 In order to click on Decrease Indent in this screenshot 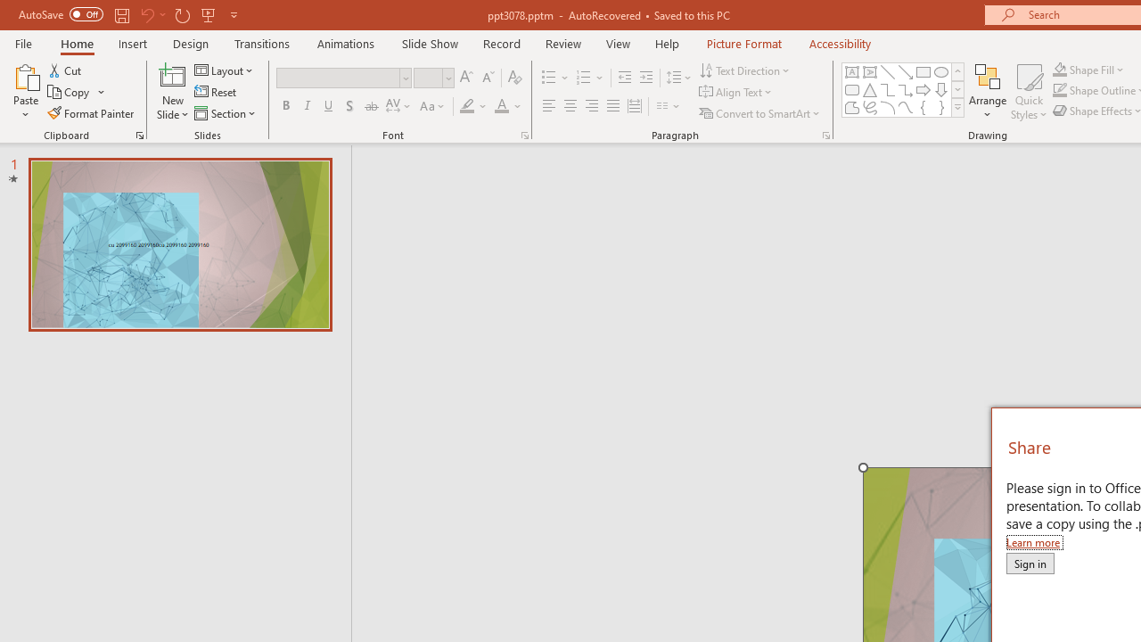, I will do `click(624, 78)`.